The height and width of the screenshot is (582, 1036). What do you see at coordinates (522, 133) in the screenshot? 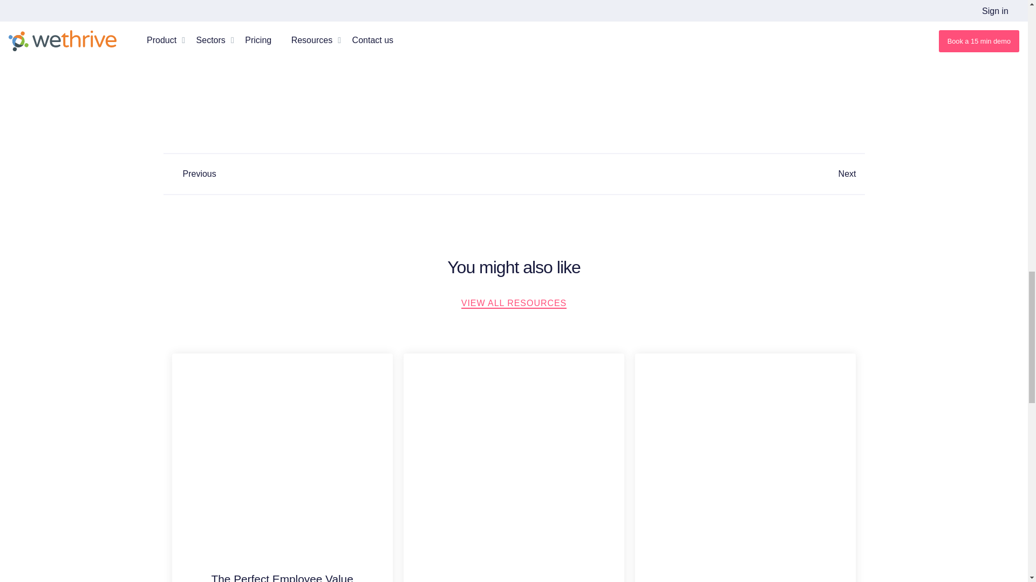
I see `Share this on Twitter` at bounding box center [522, 133].